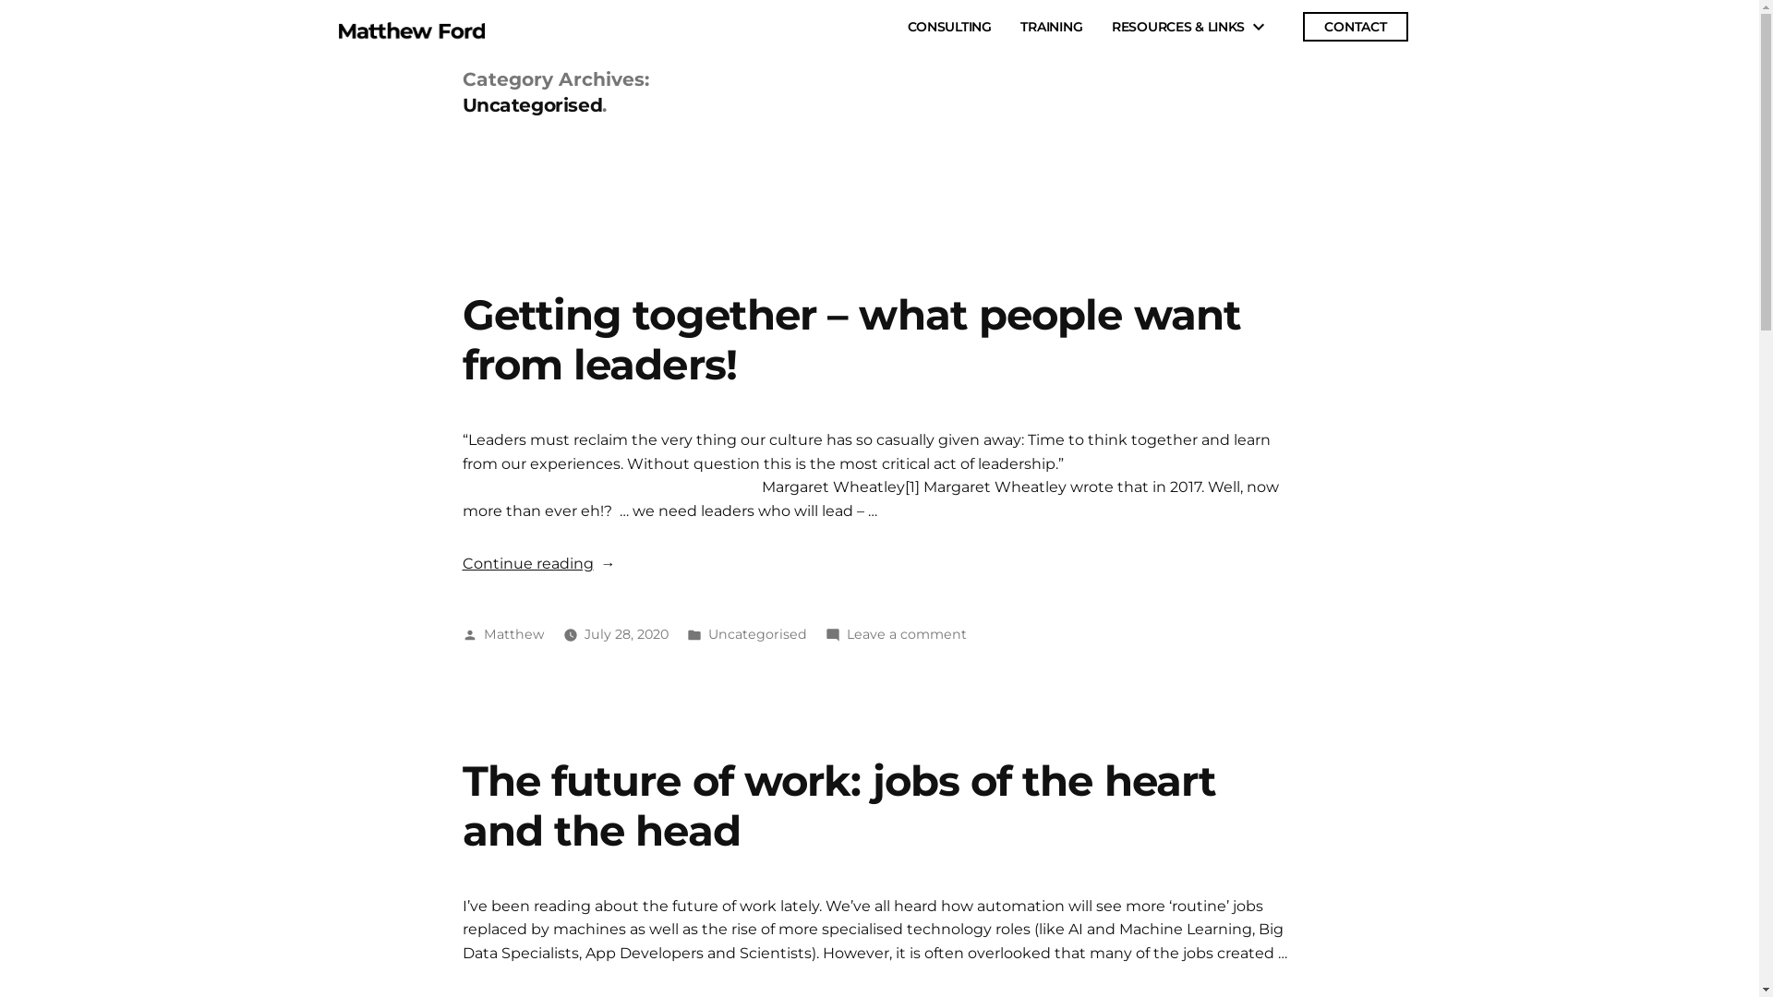 The image size is (1773, 997). I want to click on CONSULTING, so click(949, 27).